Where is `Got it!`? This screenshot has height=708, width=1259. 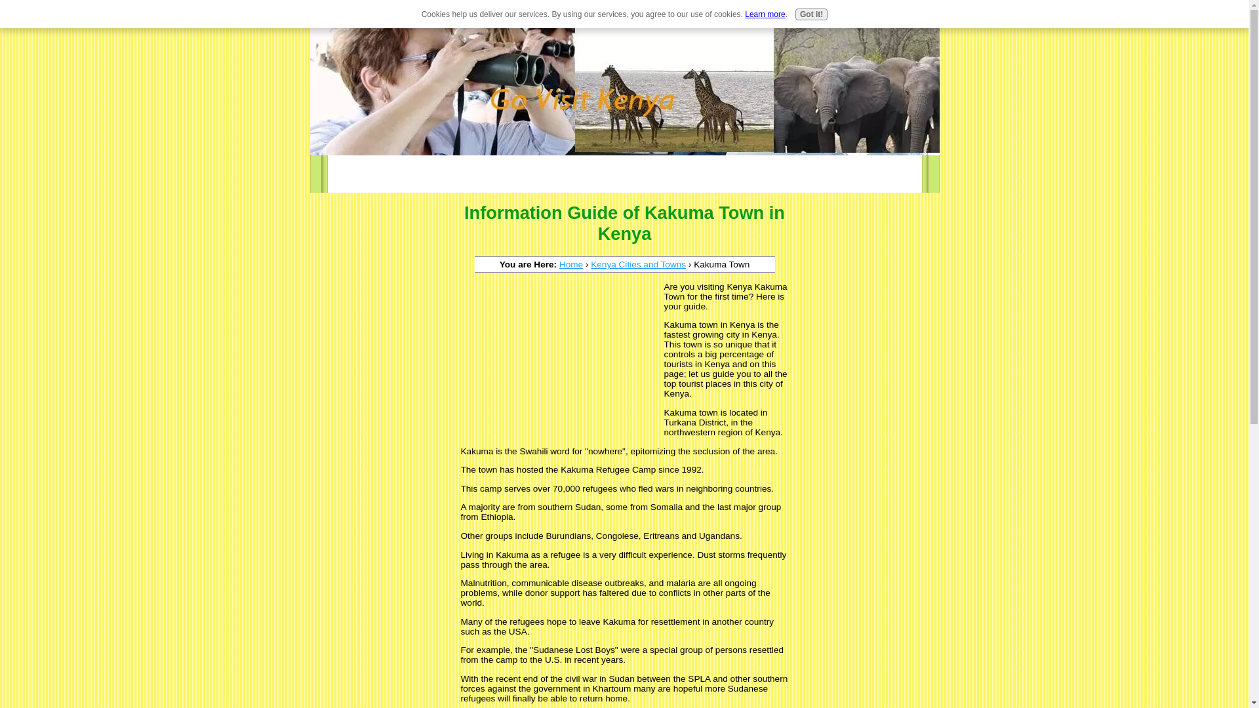 Got it! is located at coordinates (811, 14).